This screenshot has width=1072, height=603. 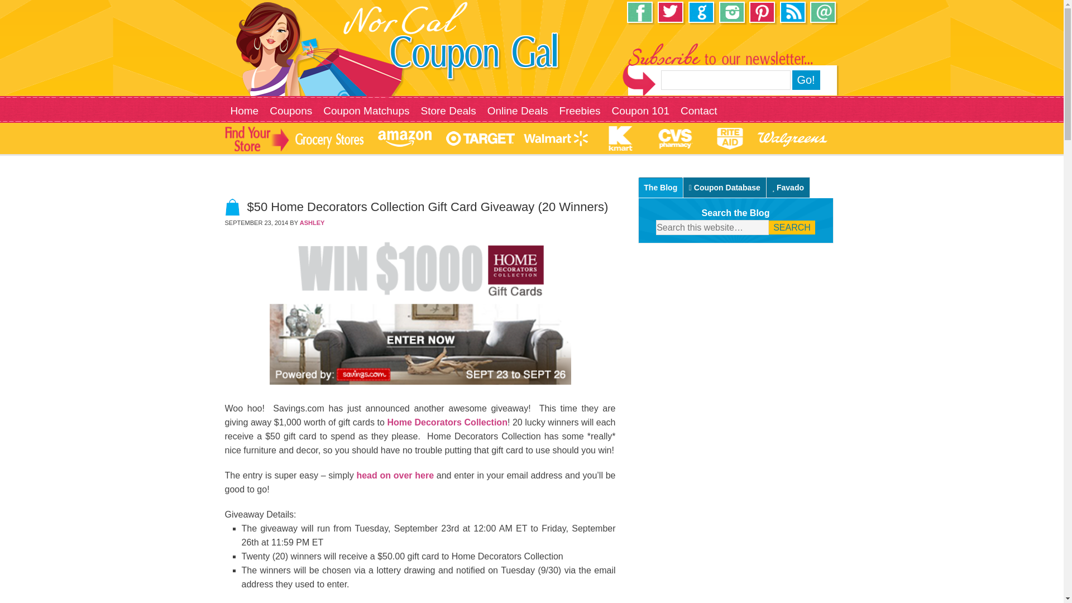 What do you see at coordinates (366, 111) in the screenshot?
I see `Coupon Matchups` at bounding box center [366, 111].